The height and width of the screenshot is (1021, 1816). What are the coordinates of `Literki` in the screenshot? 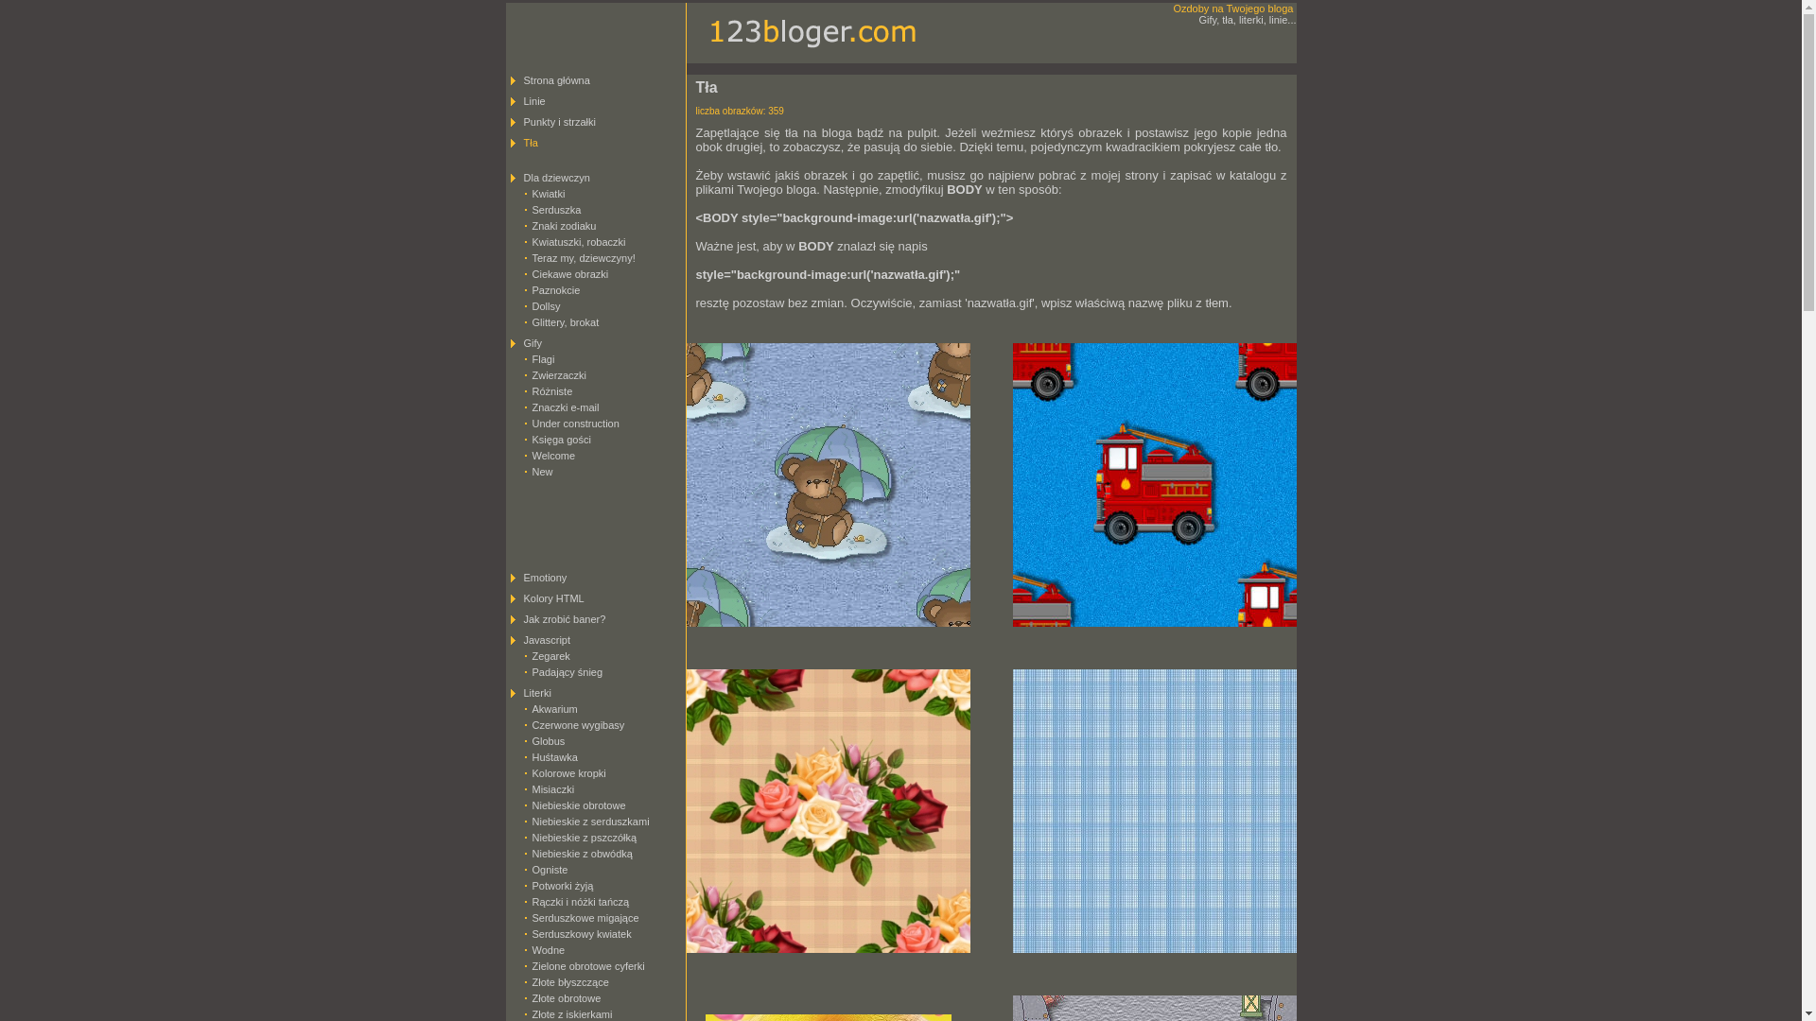 It's located at (537, 693).